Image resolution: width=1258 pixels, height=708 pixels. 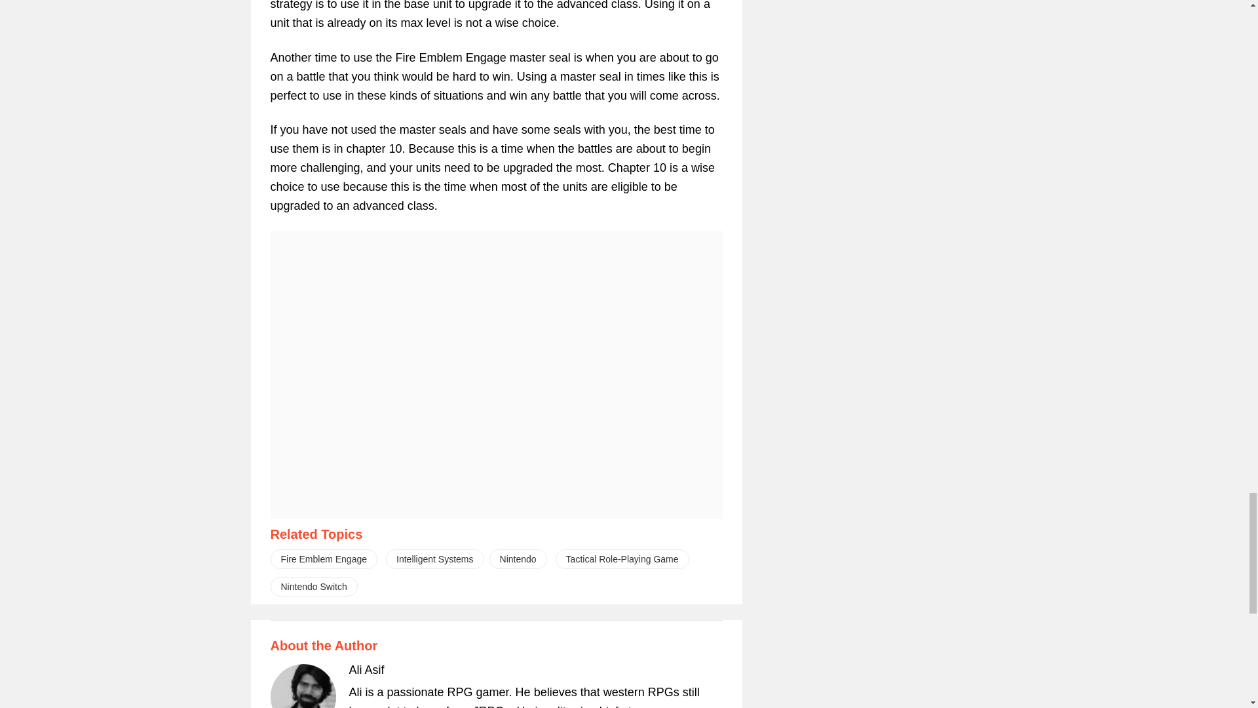 What do you see at coordinates (366, 670) in the screenshot?
I see `Ali Asif` at bounding box center [366, 670].